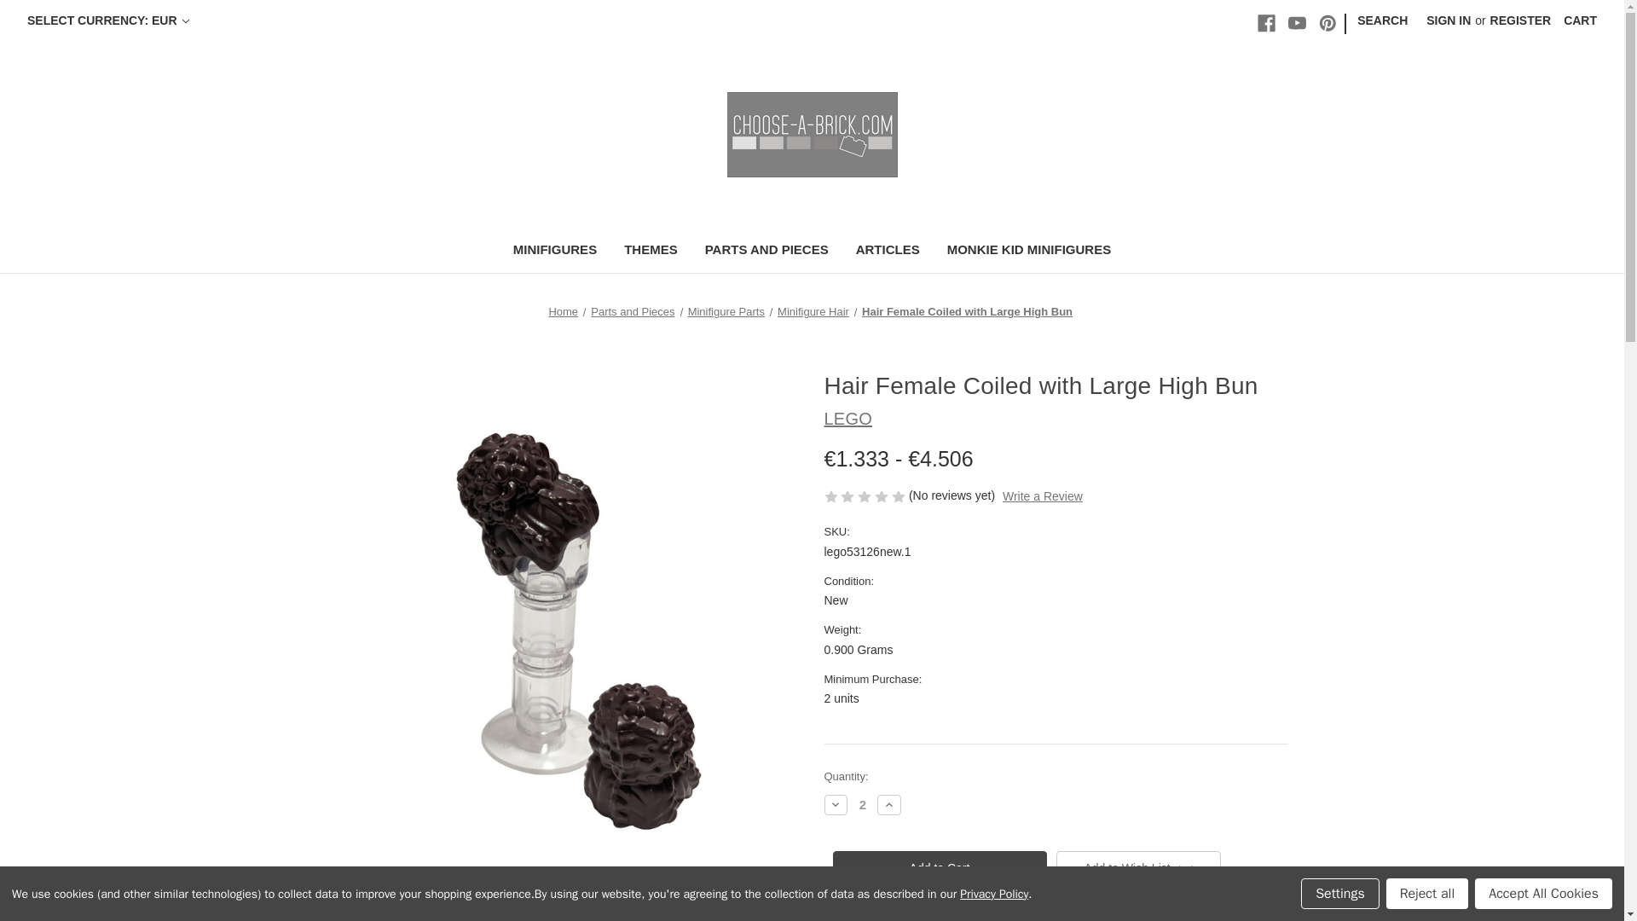 This screenshot has height=921, width=1637. What do you see at coordinates (888, 252) in the screenshot?
I see `ARTICLES` at bounding box center [888, 252].